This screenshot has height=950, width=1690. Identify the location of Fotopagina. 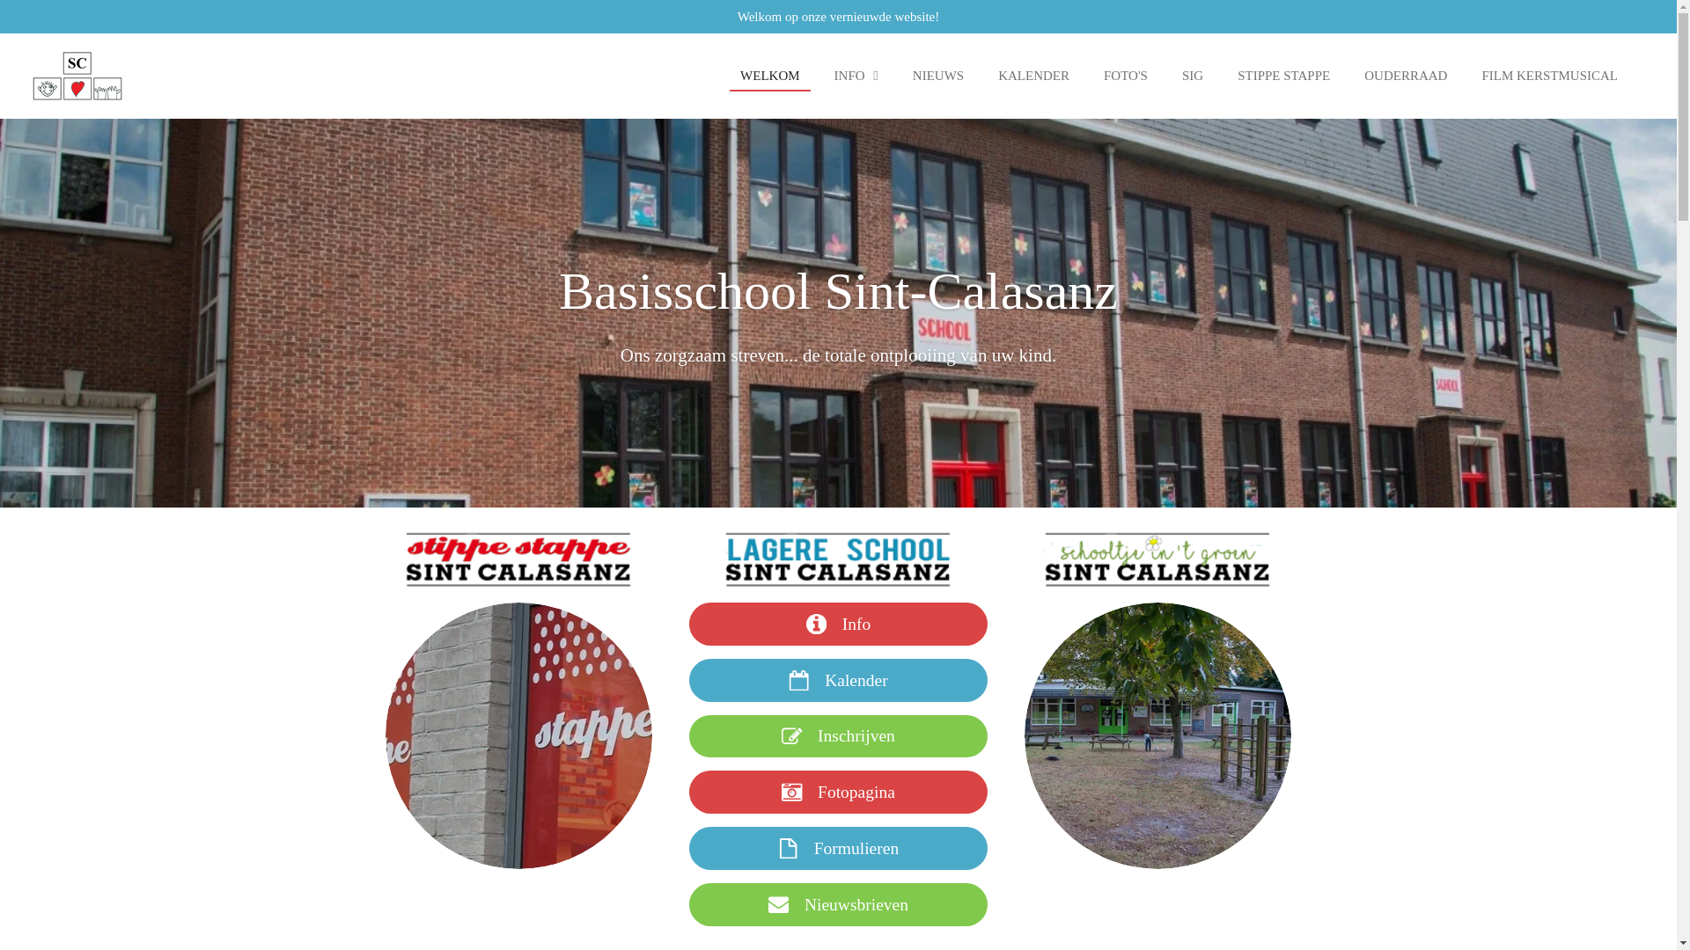
(838, 792).